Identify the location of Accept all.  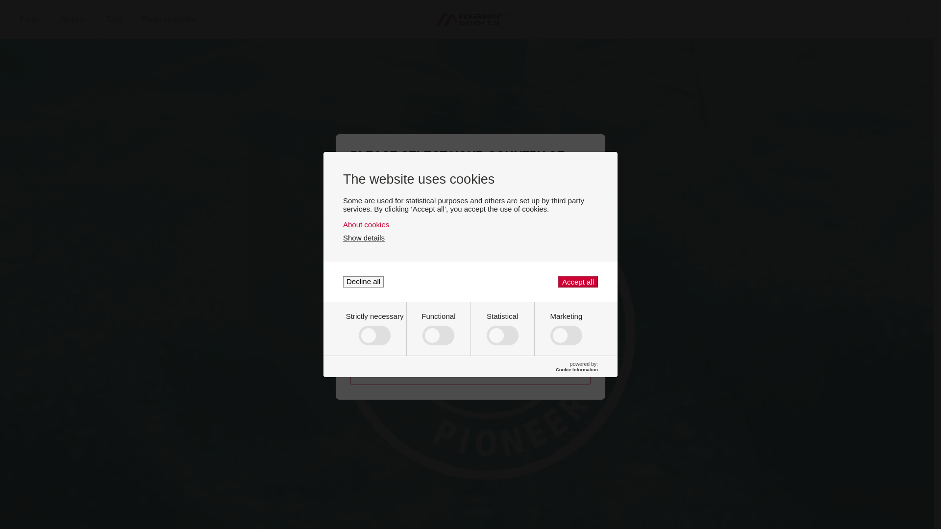
(577, 282).